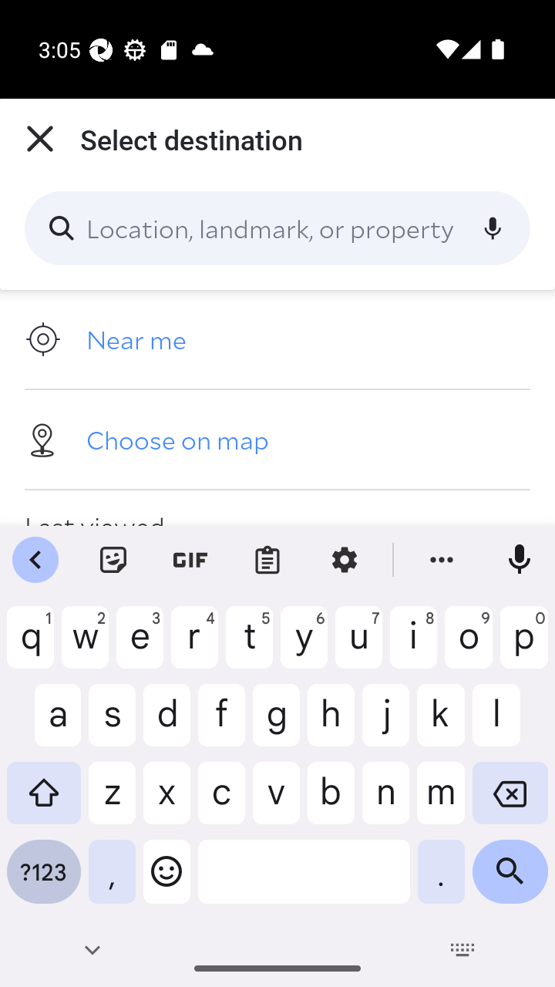  What do you see at coordinates (277, 439) in the screenshot?
I see `Choose on map` at bounding box center [277, 439].